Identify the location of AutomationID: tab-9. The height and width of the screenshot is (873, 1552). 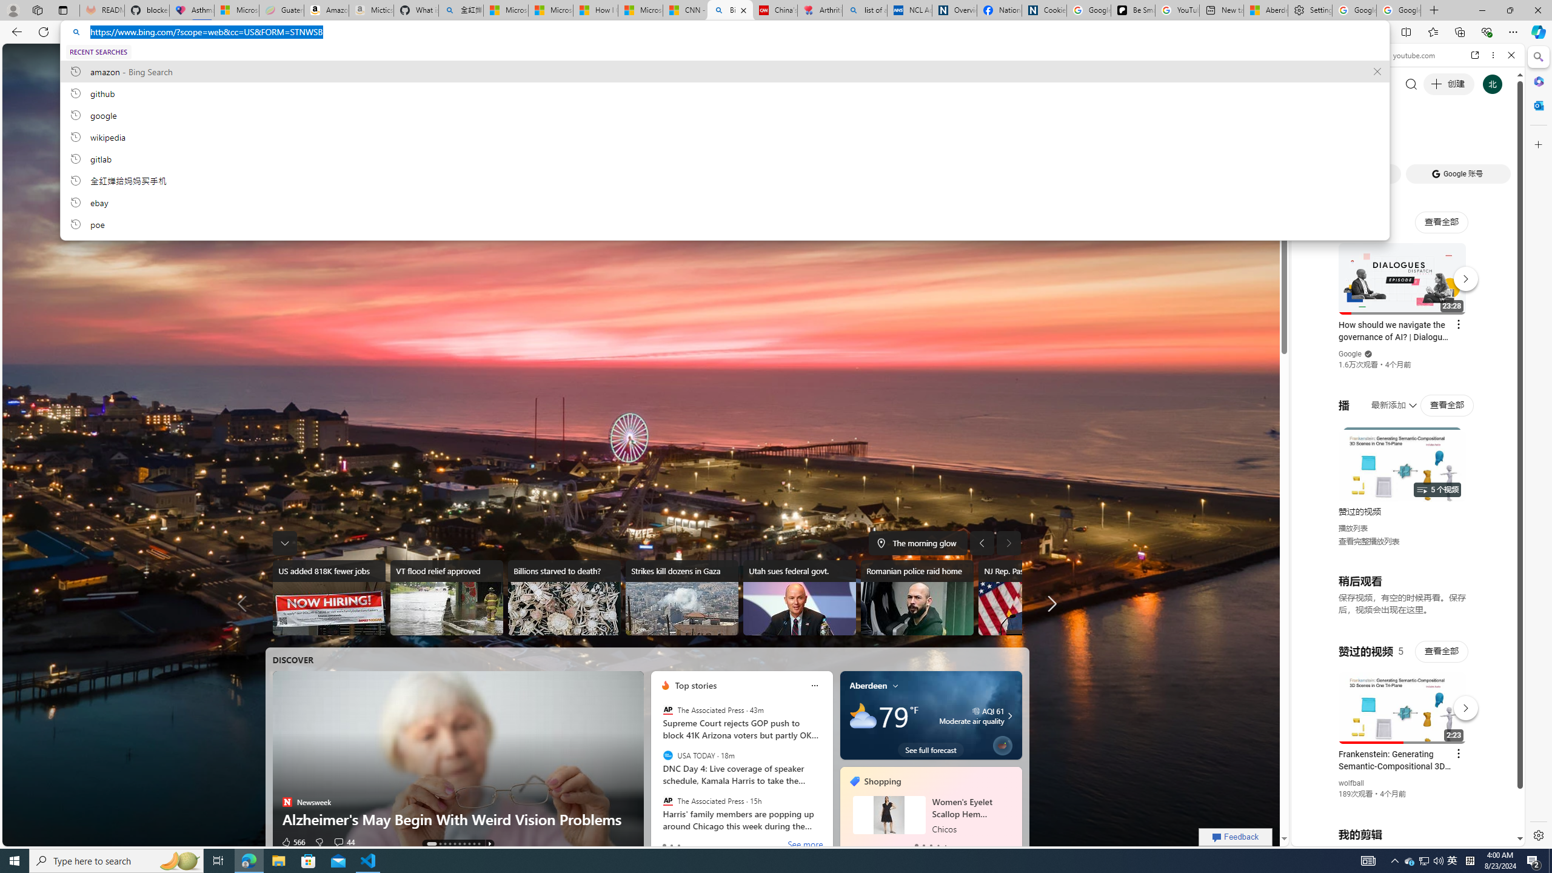
(478, 844).